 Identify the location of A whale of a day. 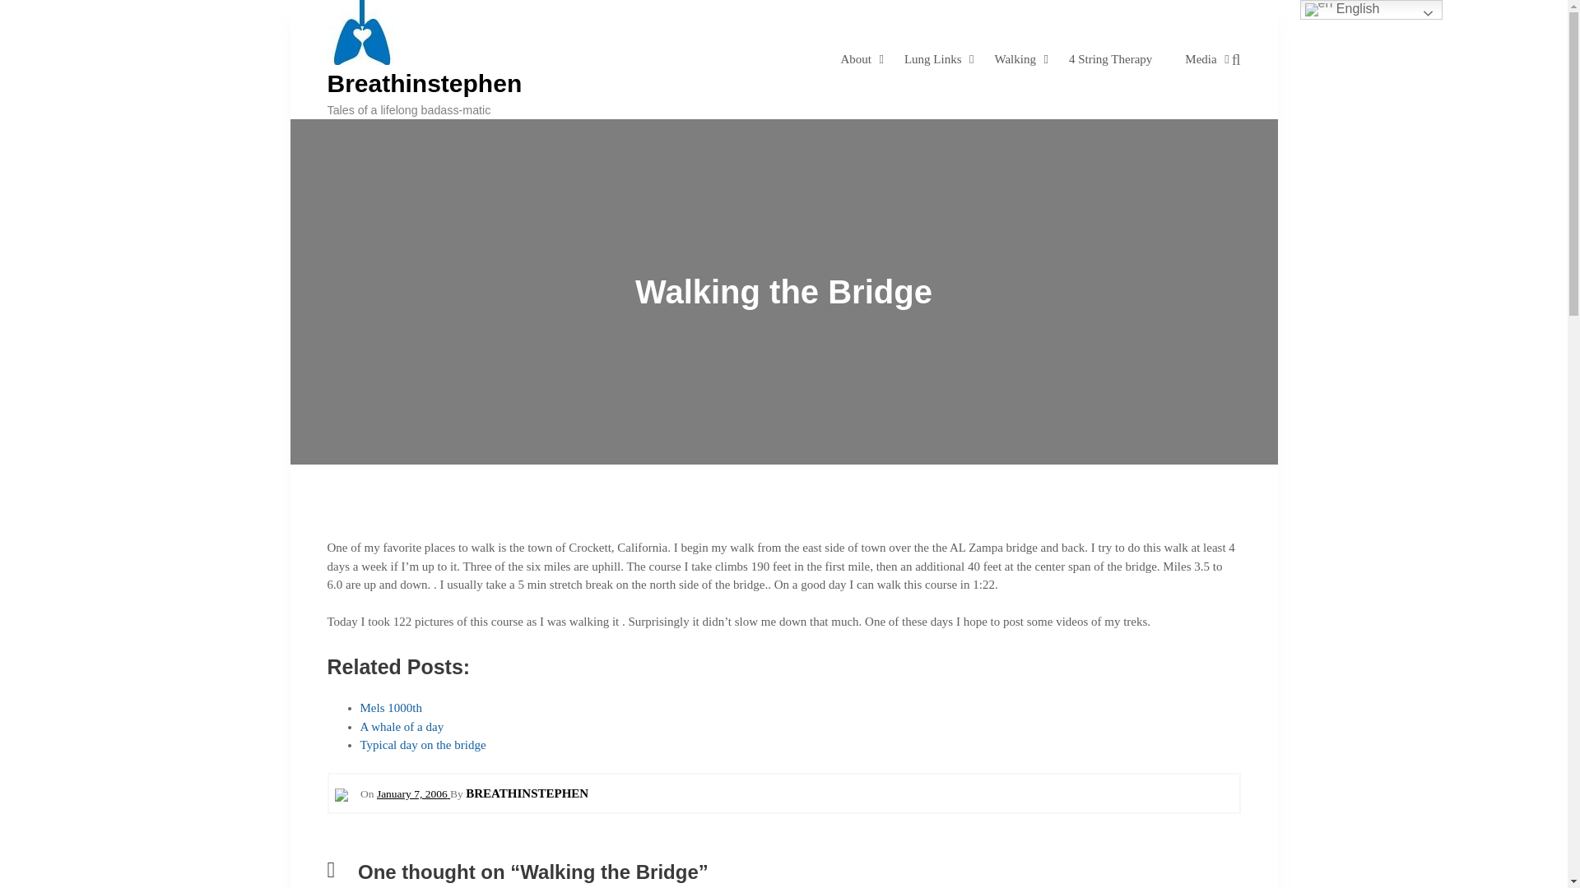
(402, 727).